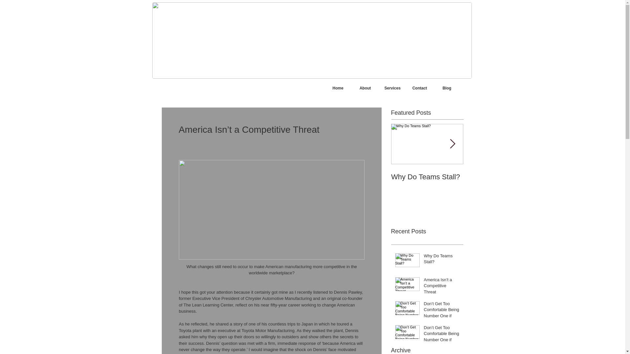 This screenshot has height=354, width=630. I want to click on About, so click(365, 88).